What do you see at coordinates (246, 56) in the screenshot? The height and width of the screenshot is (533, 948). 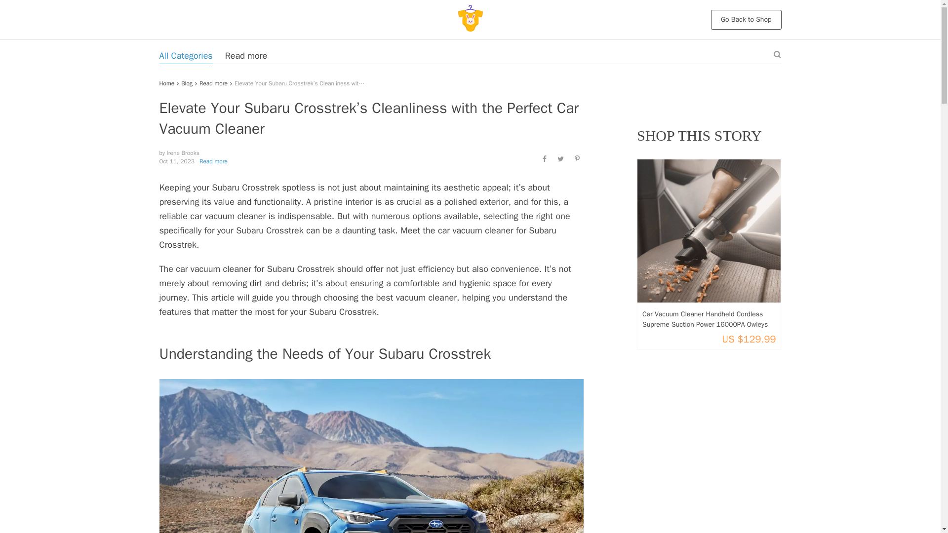 I see `Read more` at bounding box center [246, 56].